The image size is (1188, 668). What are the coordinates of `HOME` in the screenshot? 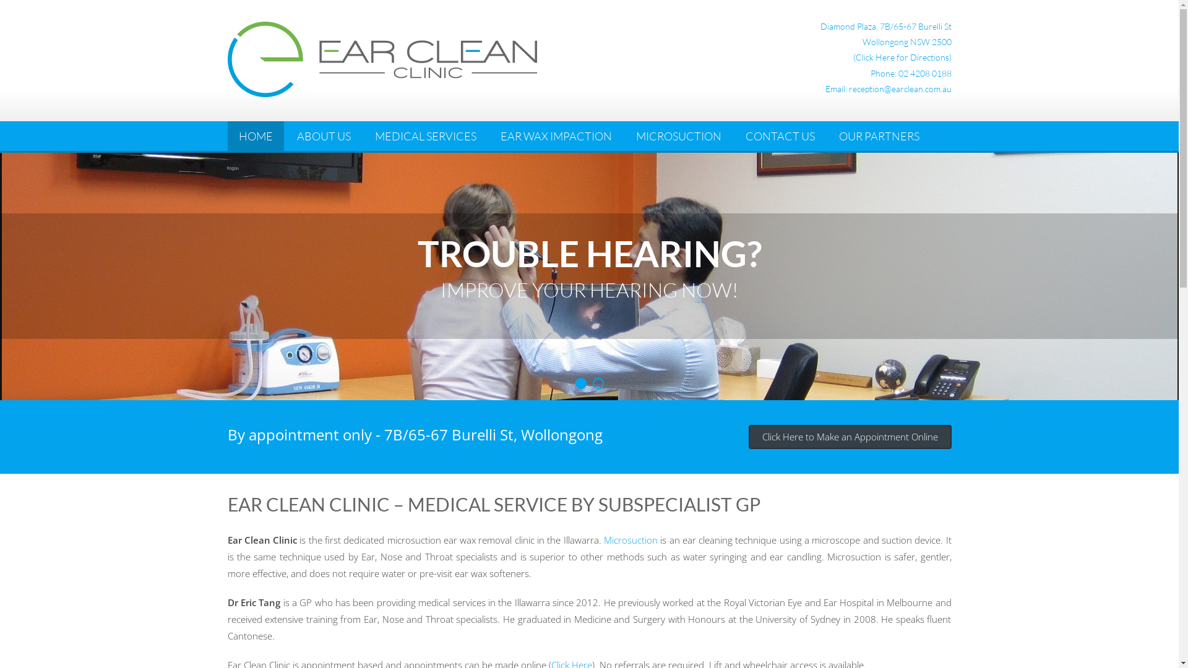 It's located at (256, 136).